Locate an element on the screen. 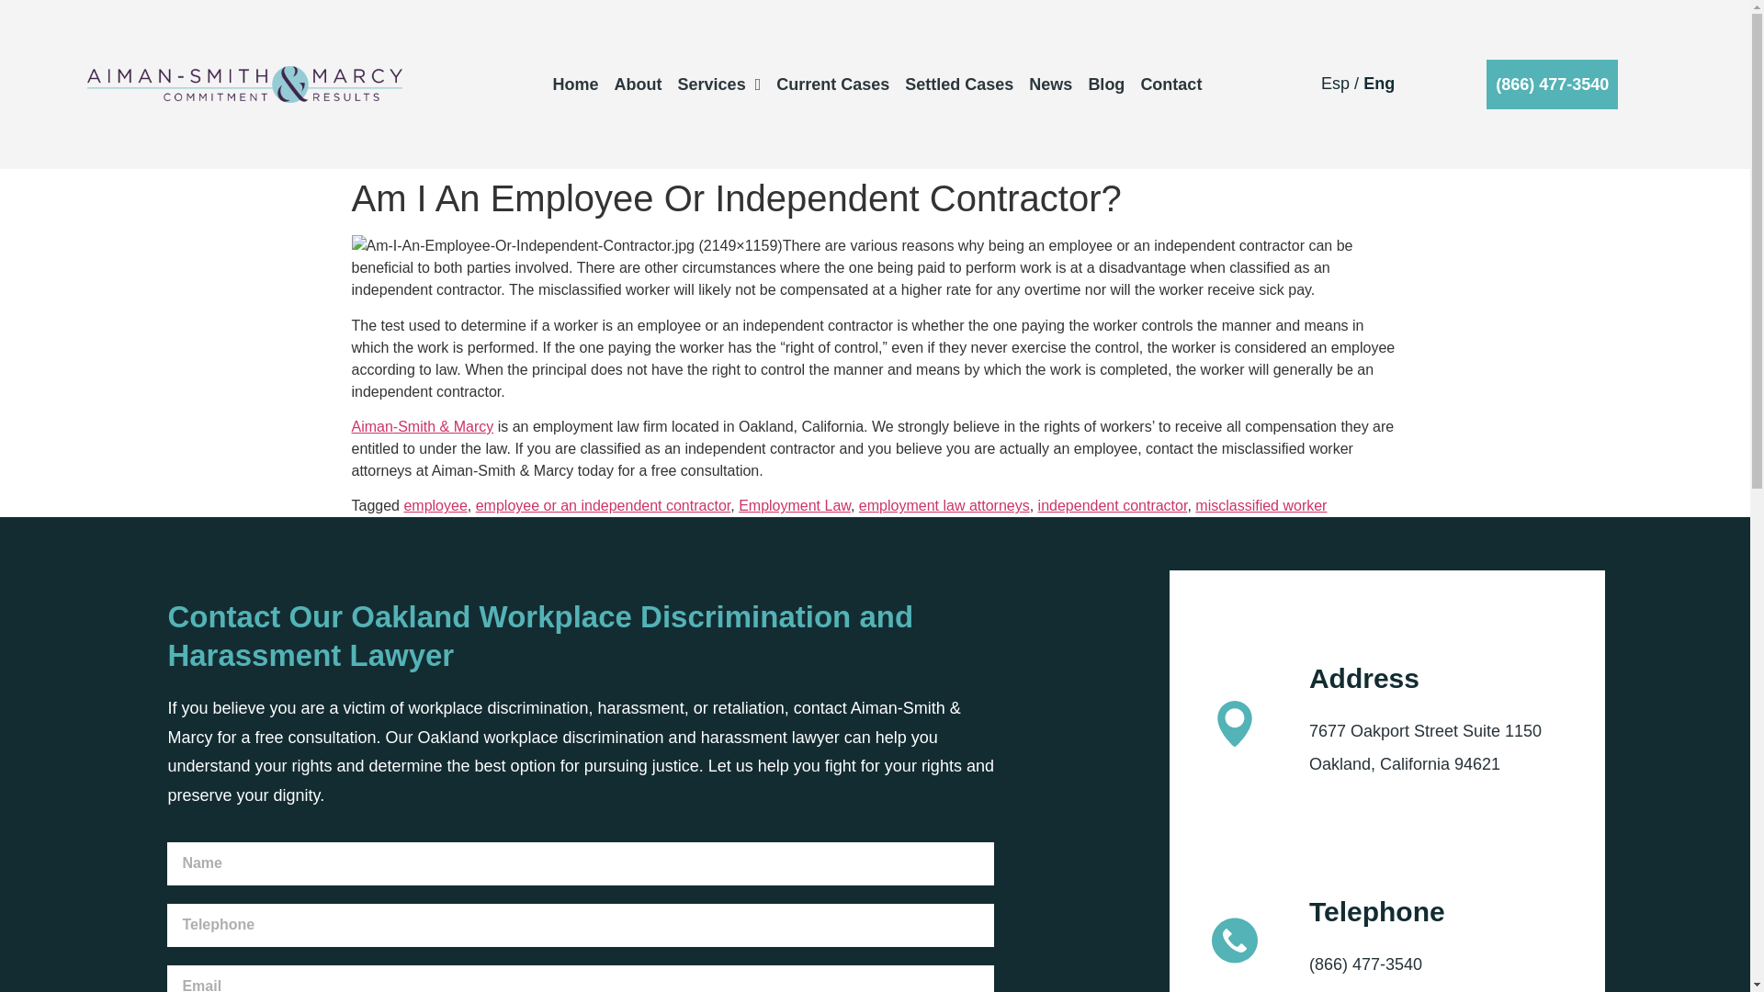 The width and height of the screenshot is (1764, 992). misclassified worker is located at coordinates (1261, 505).